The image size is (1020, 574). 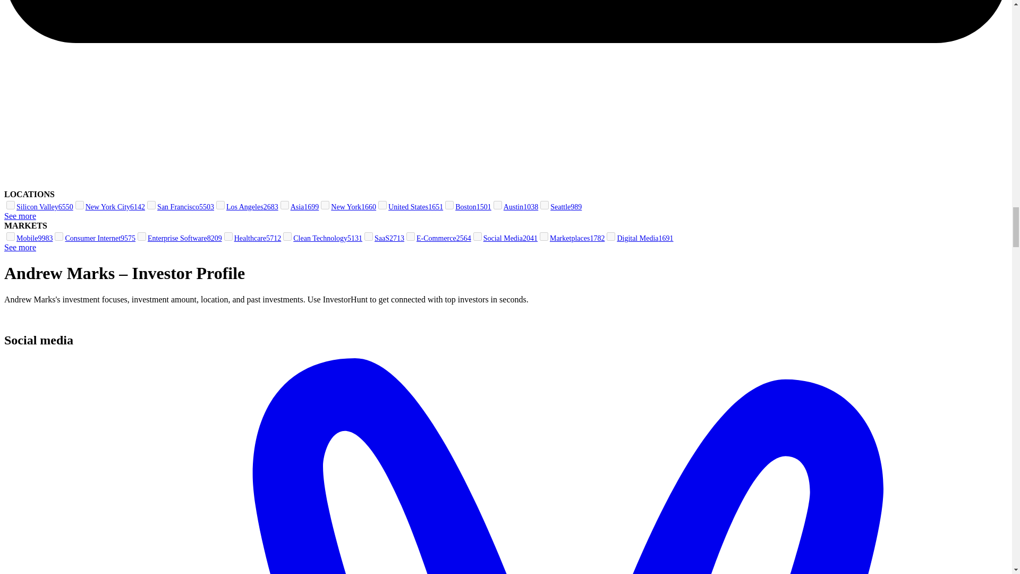 What do you see at coordinates (59, 236) in the screenshot?
I see `on` at bounding box center [59, 236].